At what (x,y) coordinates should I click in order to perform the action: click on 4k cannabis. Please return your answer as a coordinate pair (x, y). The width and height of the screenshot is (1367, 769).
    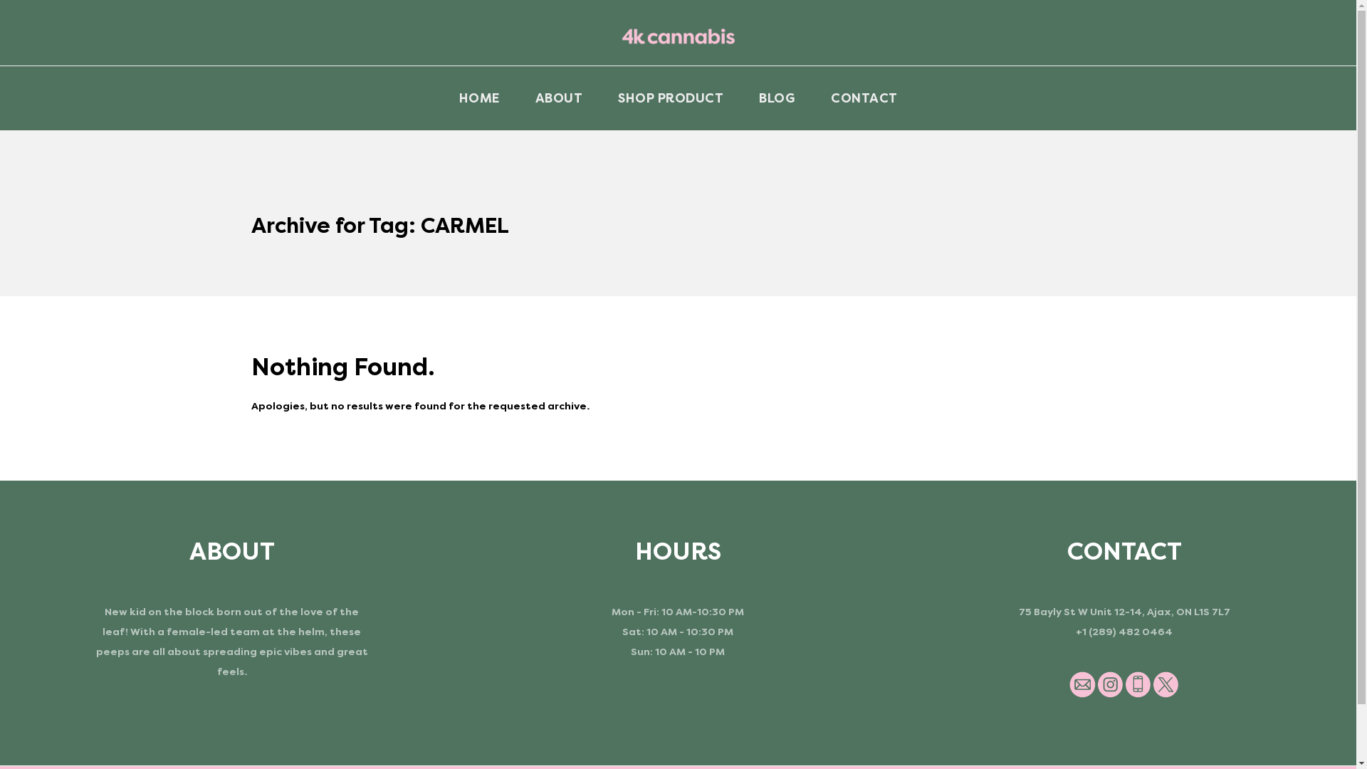
    Looking at the image, I should click on (678, 36).